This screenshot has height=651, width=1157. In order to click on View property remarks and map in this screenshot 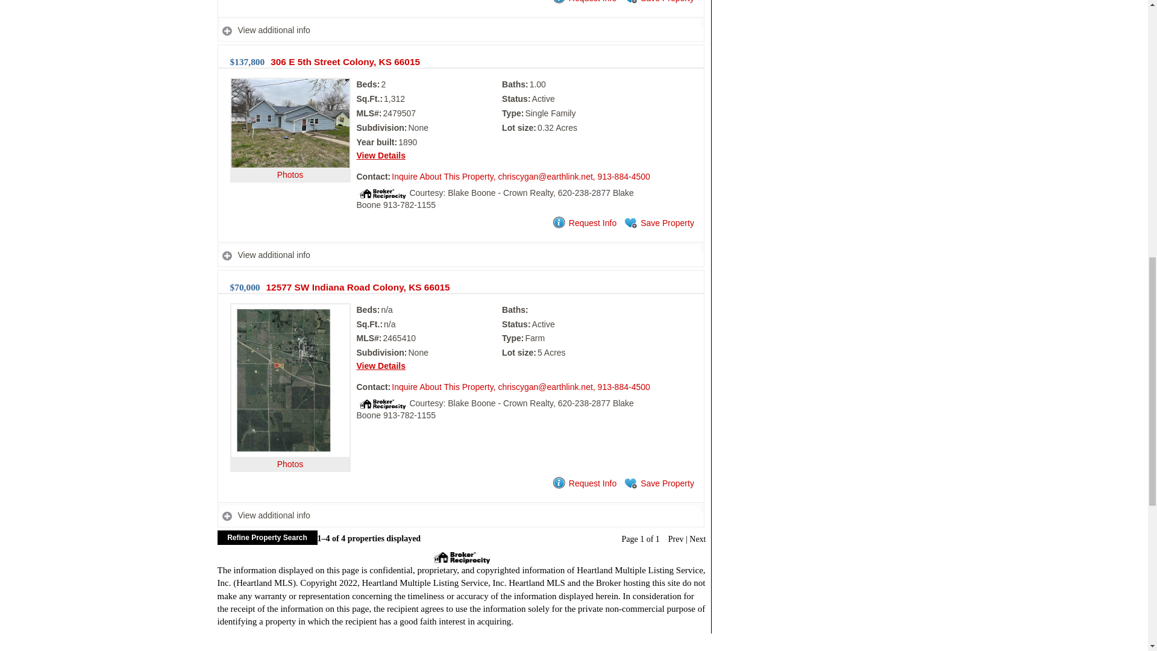, I will do `click(460, 515)`.